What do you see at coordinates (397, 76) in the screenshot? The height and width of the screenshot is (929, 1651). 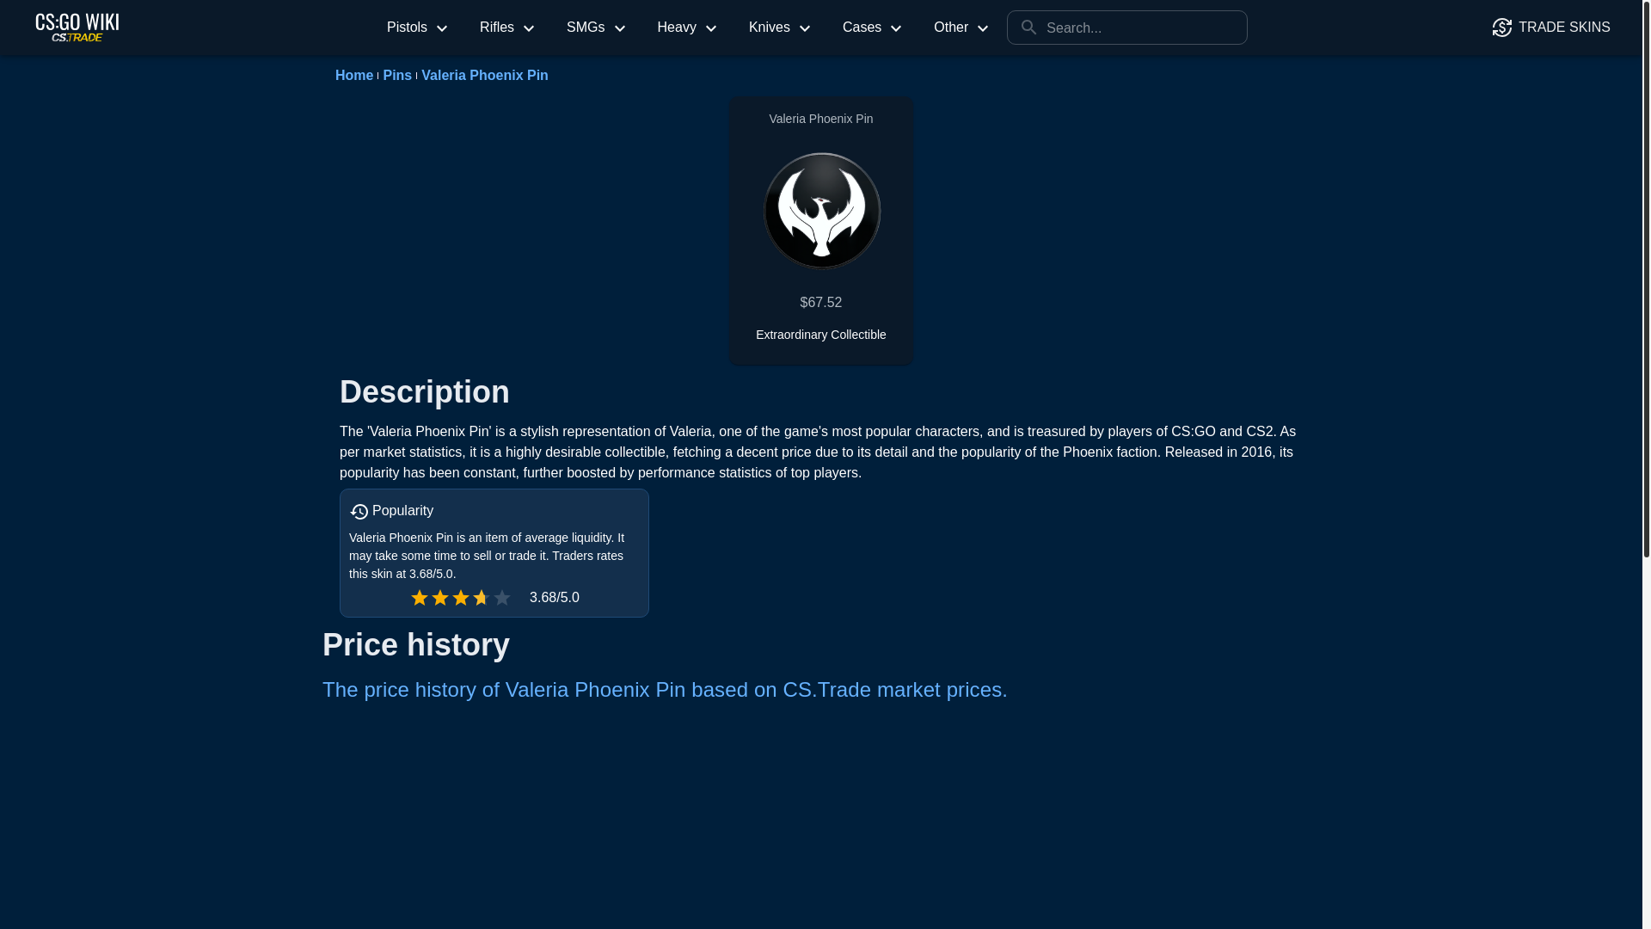 I see `Pins` at bounding box center [397, 76].